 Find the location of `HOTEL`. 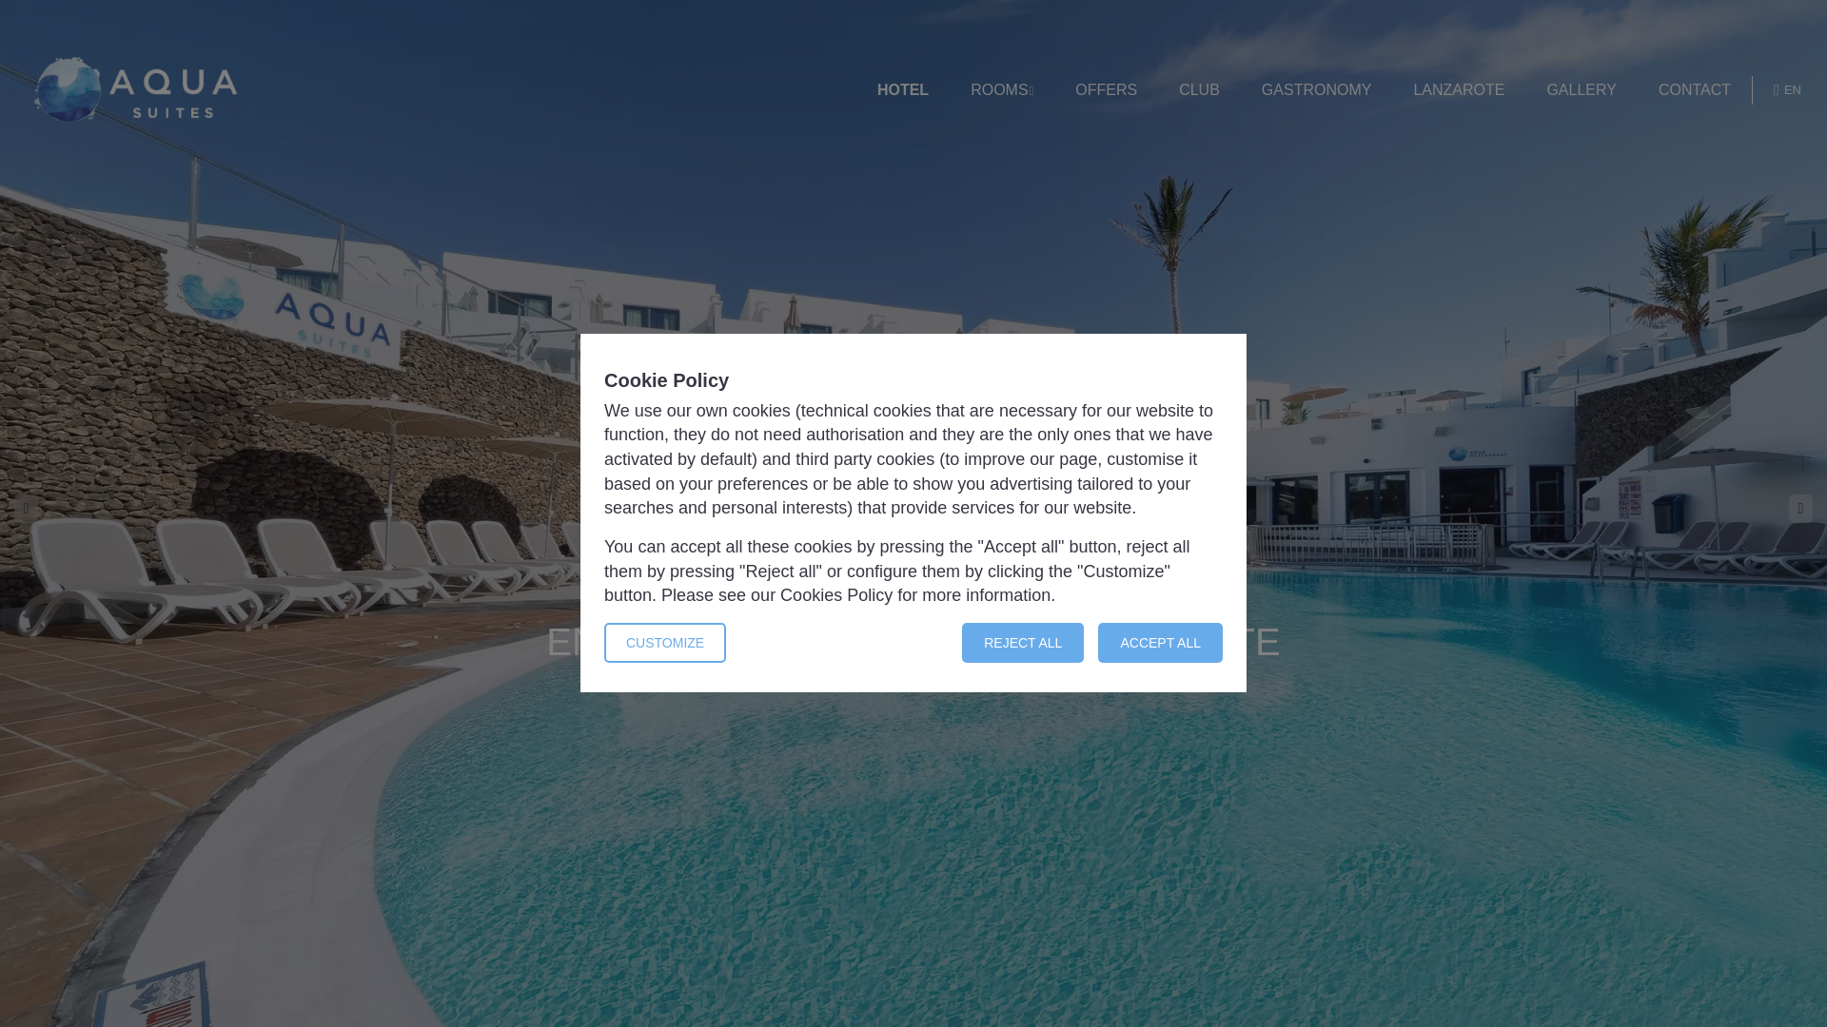

HOTEL is located at coordinates (902, 90).